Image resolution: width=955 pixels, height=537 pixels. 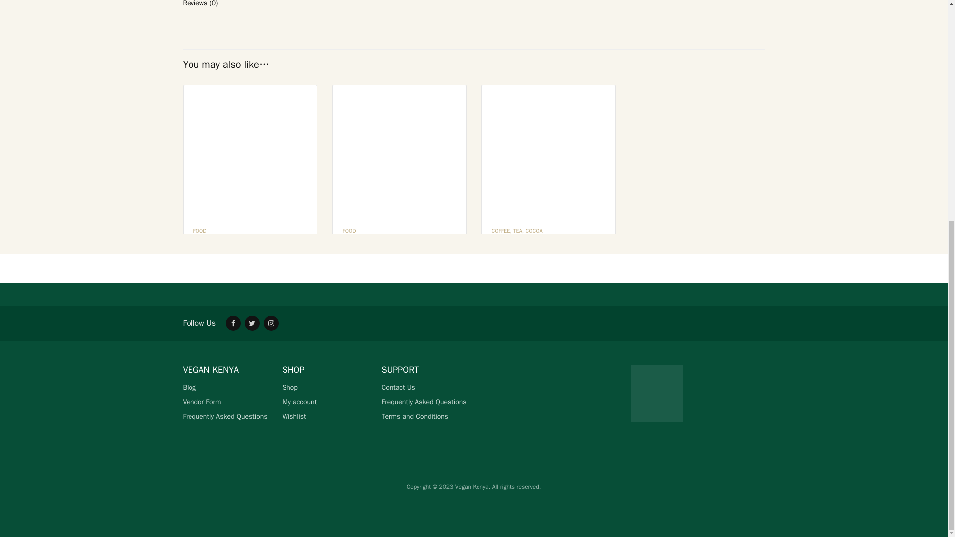 What do you see at coordinates (250, 151) in the screenshot?
I see `Matcha Wellness, Organic Matcha Superior Culinary, 30g` at bounding box center [250, 151].